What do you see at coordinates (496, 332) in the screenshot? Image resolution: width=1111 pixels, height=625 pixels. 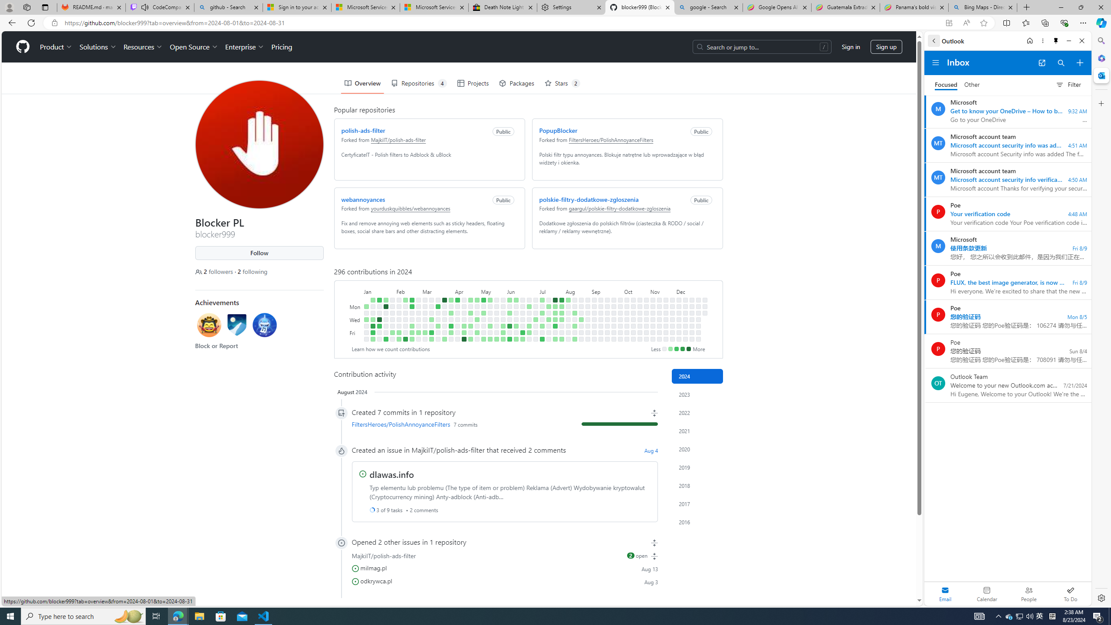 I see `No contributions on May 24th.` at bounding box center [496, 332].